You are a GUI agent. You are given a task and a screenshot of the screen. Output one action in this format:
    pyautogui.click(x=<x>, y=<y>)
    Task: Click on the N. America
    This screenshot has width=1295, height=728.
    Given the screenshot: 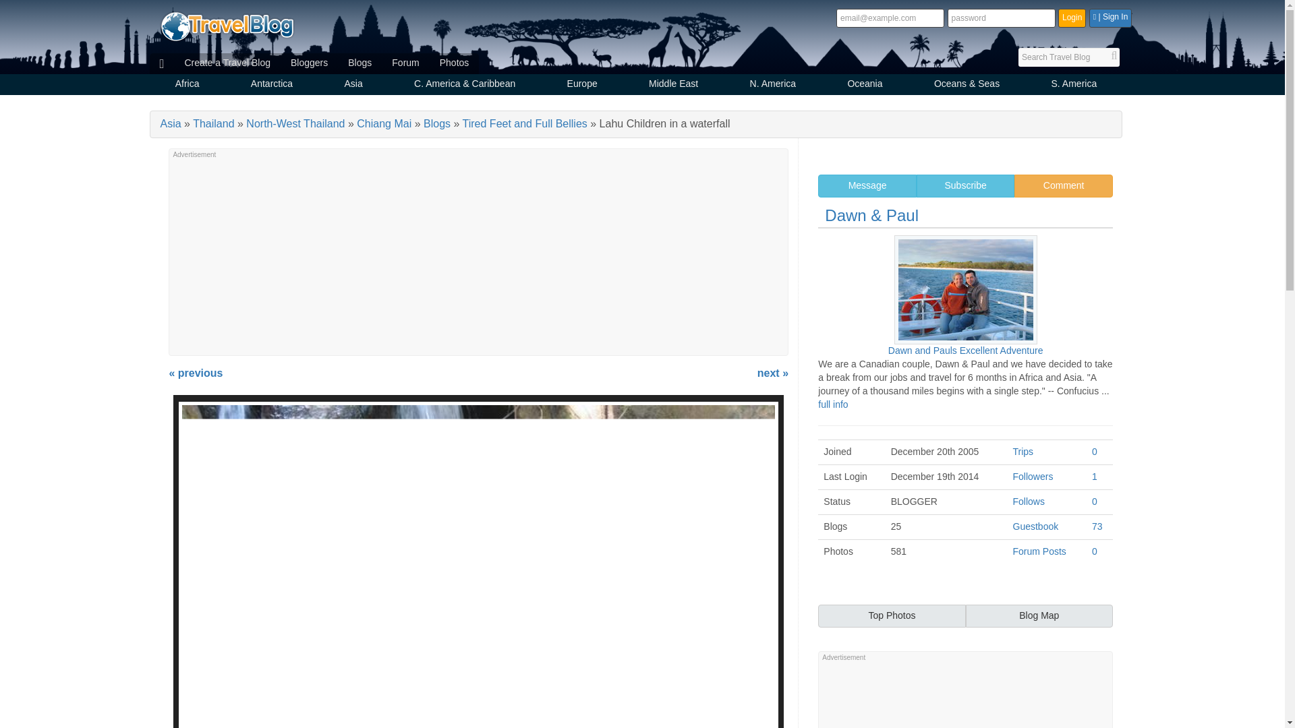 What is the action you would take?
    pyautogui.click(x=772, y=85)
    